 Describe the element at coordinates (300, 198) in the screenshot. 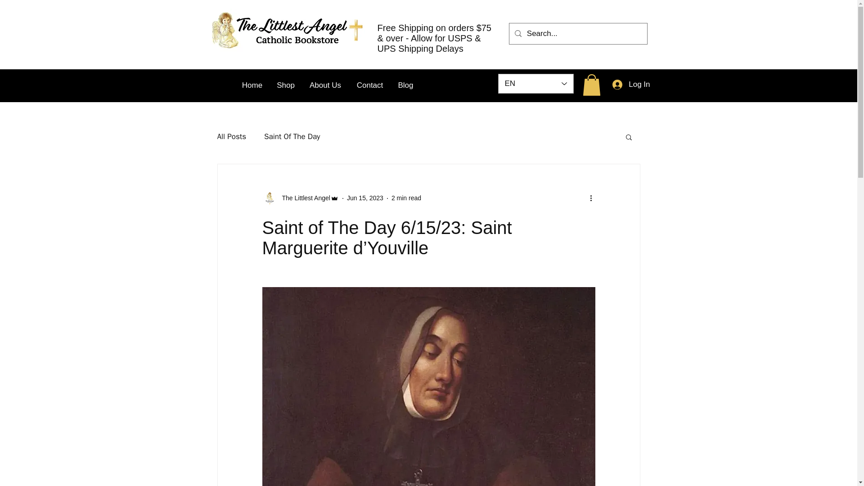

I see `The Littlest Angel` at that location.